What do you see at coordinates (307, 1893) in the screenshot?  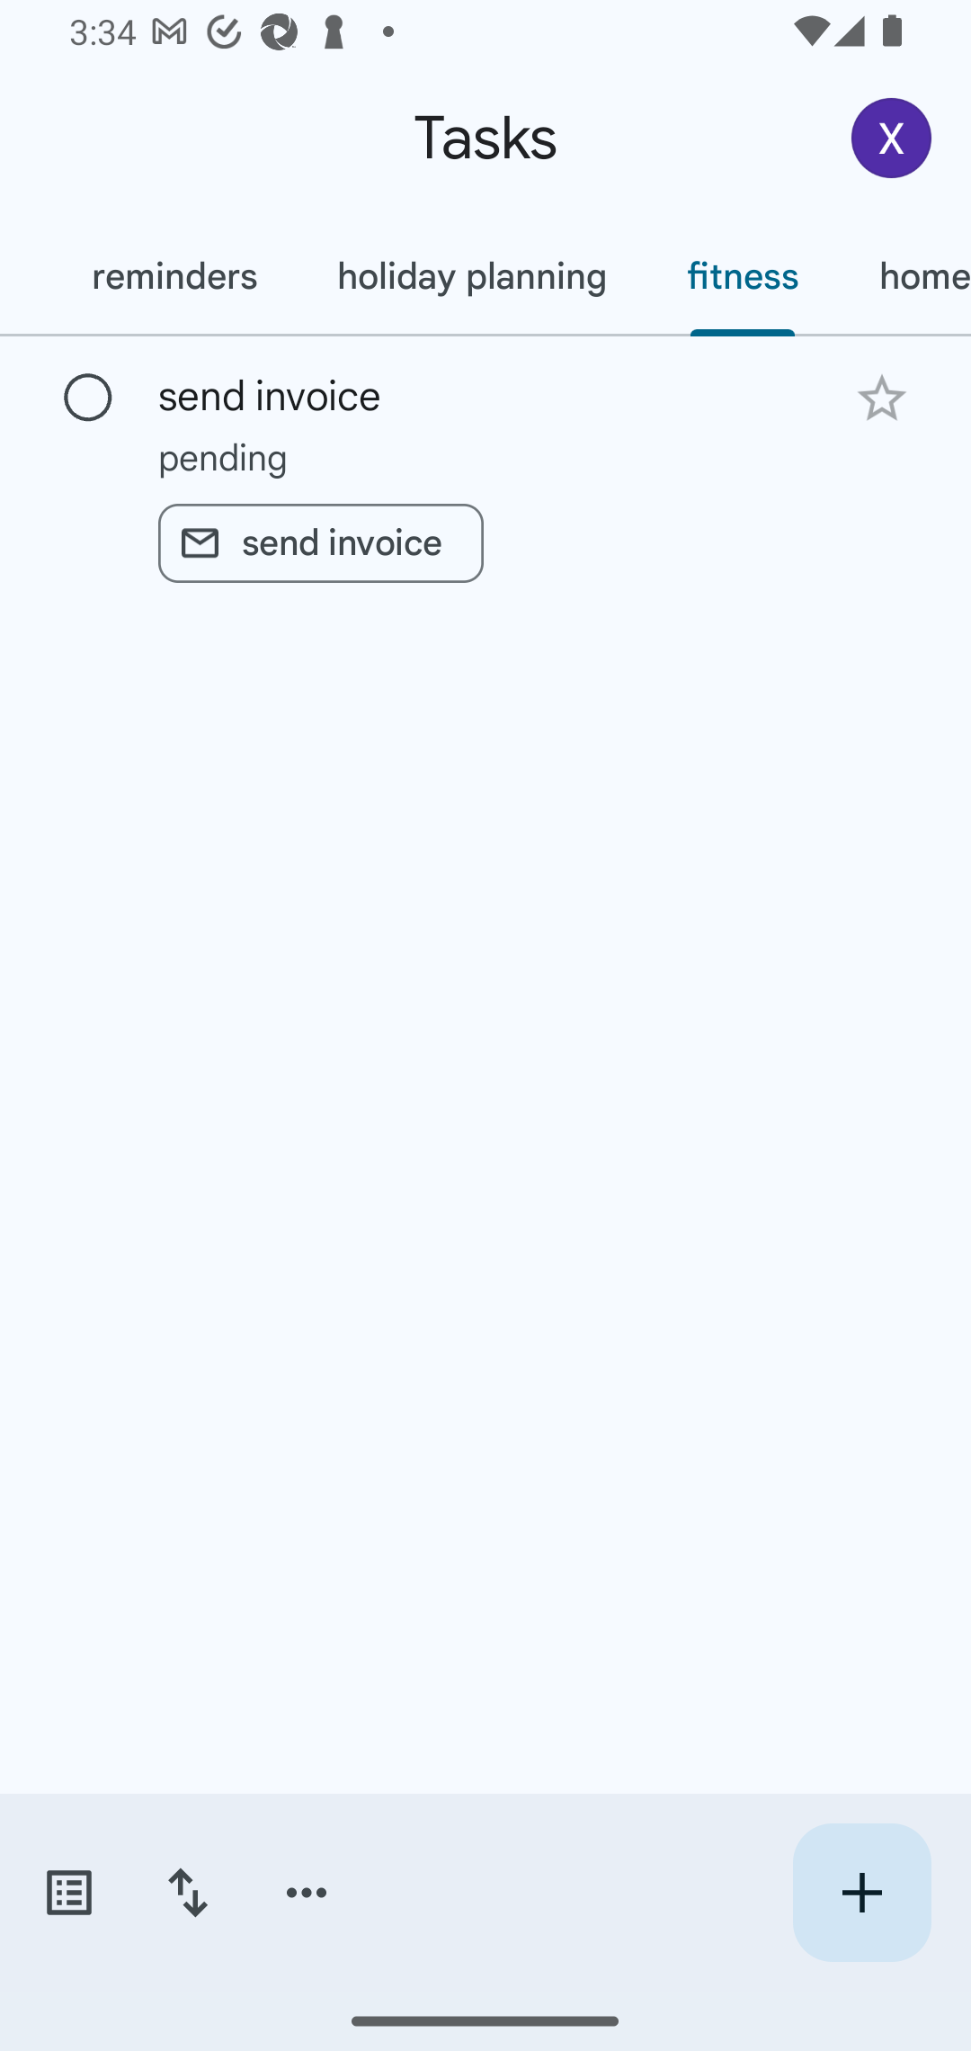 I see `More options` at bounding box center [307, 1893].